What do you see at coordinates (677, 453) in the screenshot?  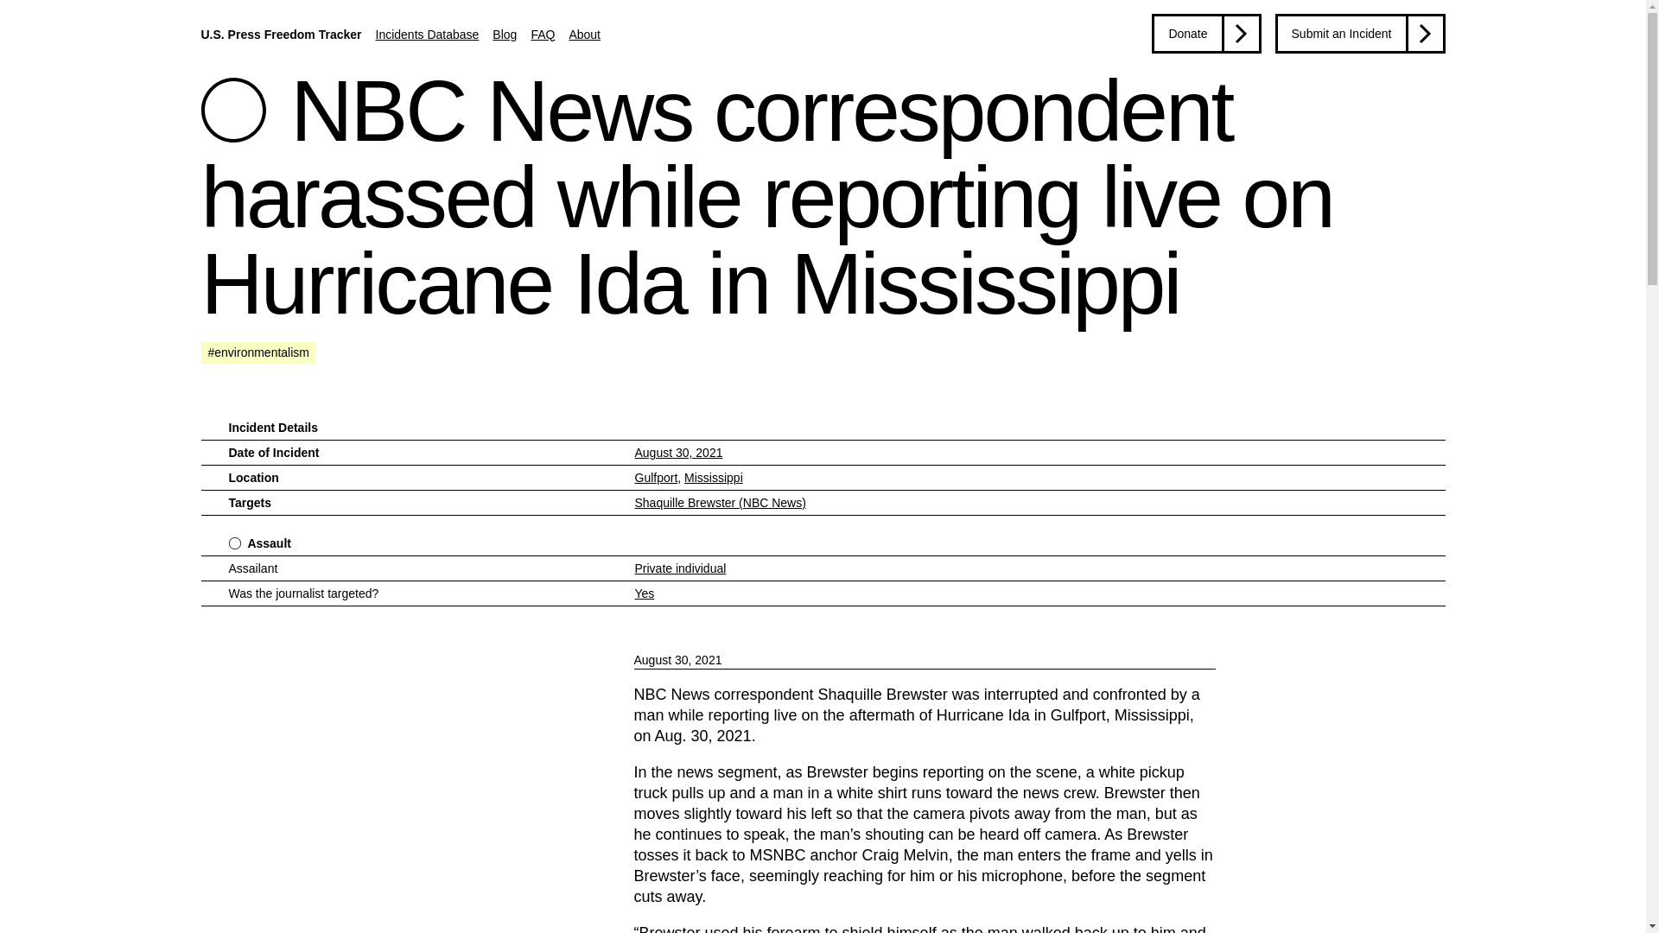 I see `August 30, 2021` at bounding box center [677, 453].